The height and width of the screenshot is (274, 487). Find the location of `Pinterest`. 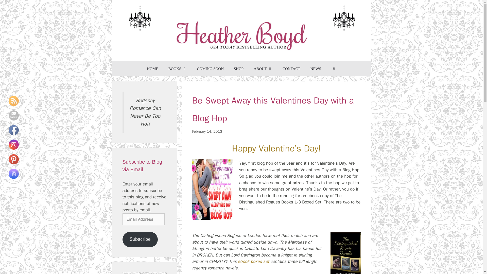

Pinterest is located at coordinates (14, 159).